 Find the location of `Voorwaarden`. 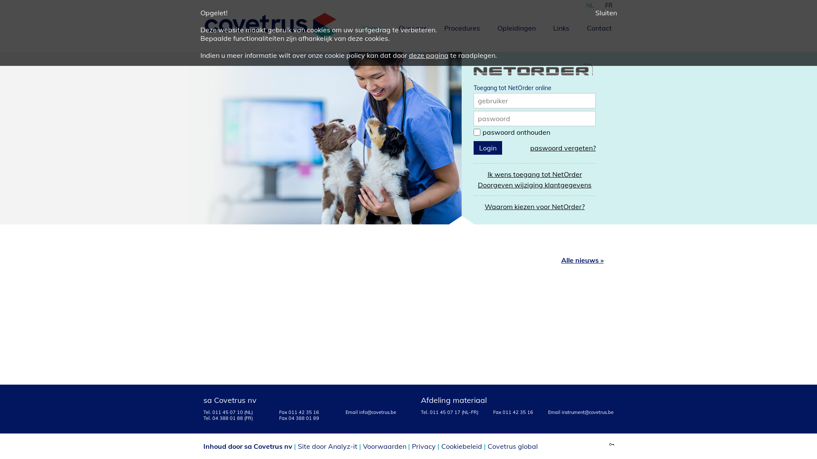

Voorwaarden is located at coordinates (384, 446).